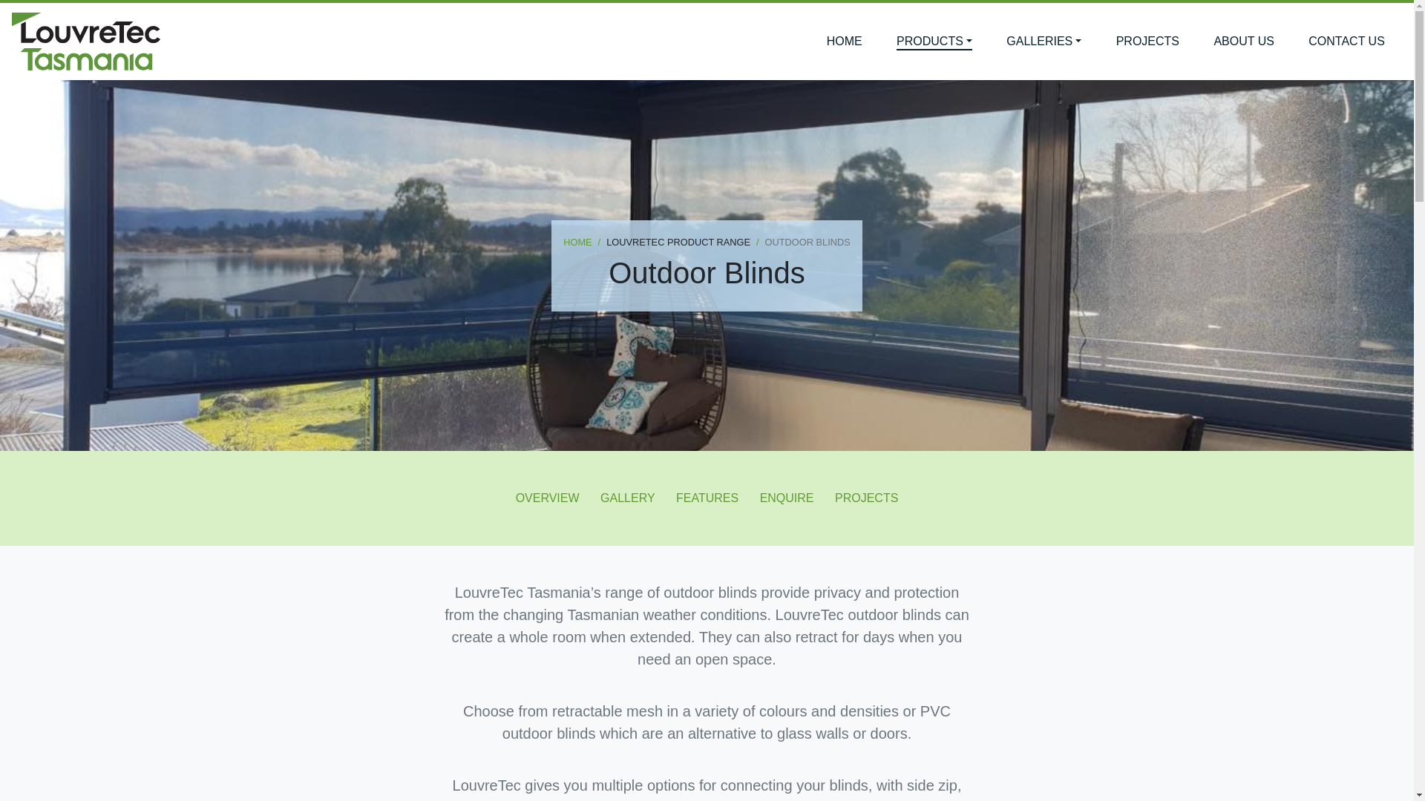 The width and height of the screenshot is (1425, 801). I want to click on LOUVRETEC PRODUCT RANGE, so click(671, 242).